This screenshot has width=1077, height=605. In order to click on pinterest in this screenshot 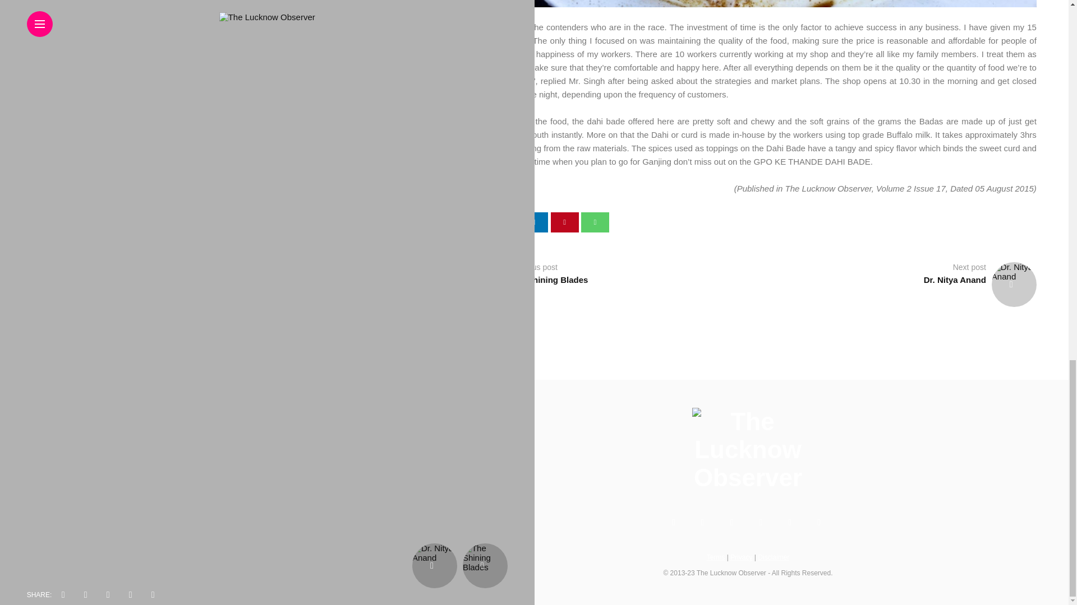, I will do `click(564, 222)`.